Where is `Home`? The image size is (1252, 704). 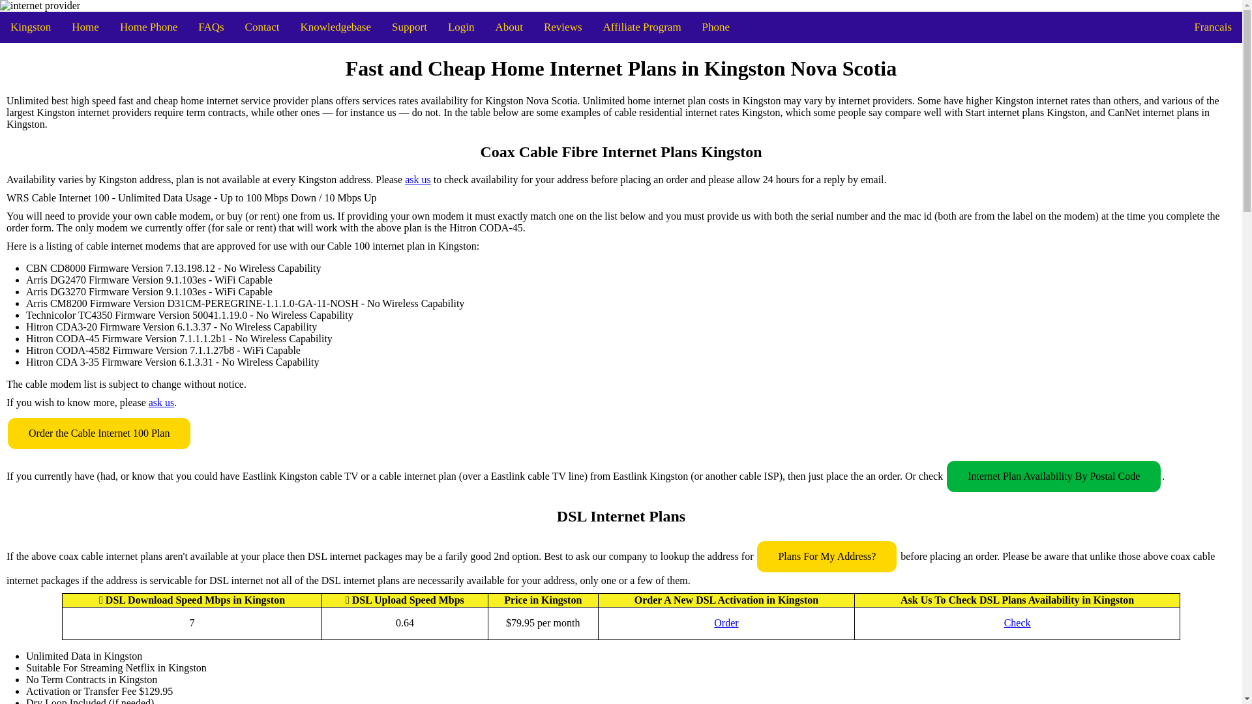 Home is located at coordinates (85, 27).